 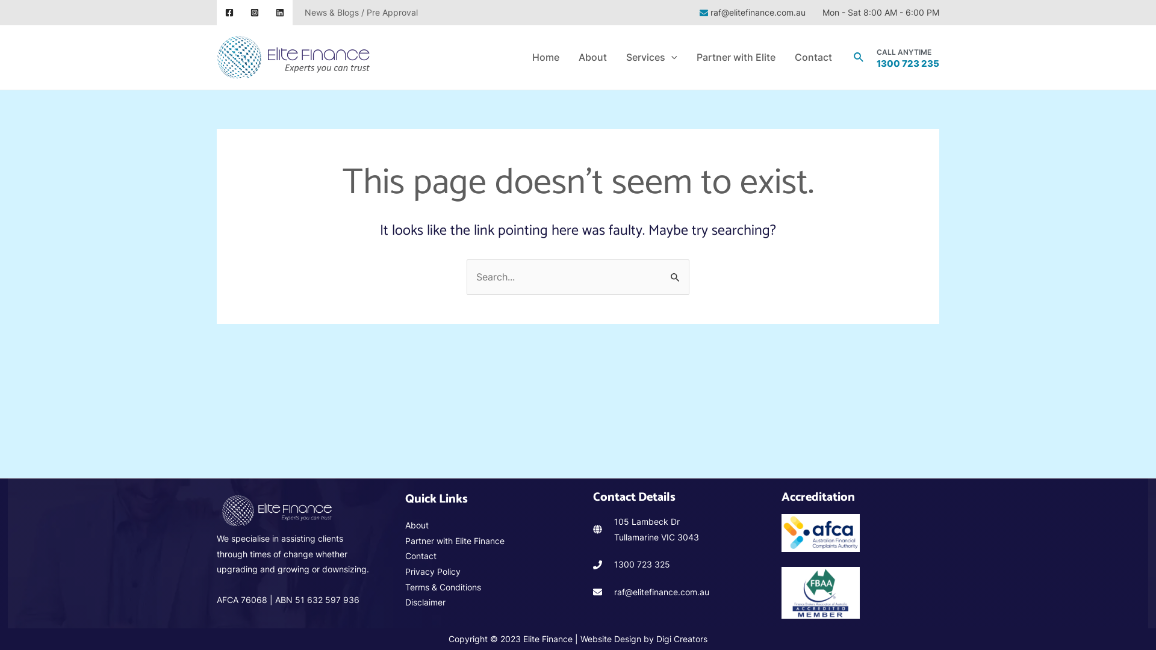 What do you see at coordinates (417, 525) in the screenshot?
I see `About` at bounding box center [417, 525].